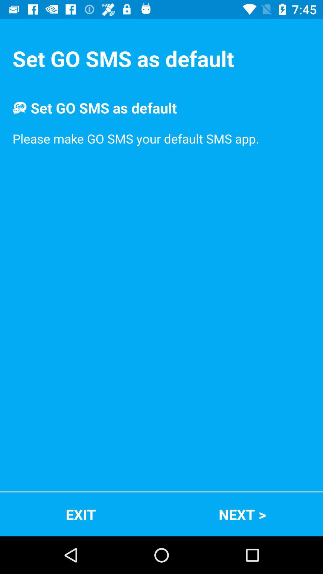 Image resolution: width=323 pixels, height=574 pixels. What do you see at coordinates (242, 514) in the screenshot?
I see `open next > icon` at bounding box center [242, 514].